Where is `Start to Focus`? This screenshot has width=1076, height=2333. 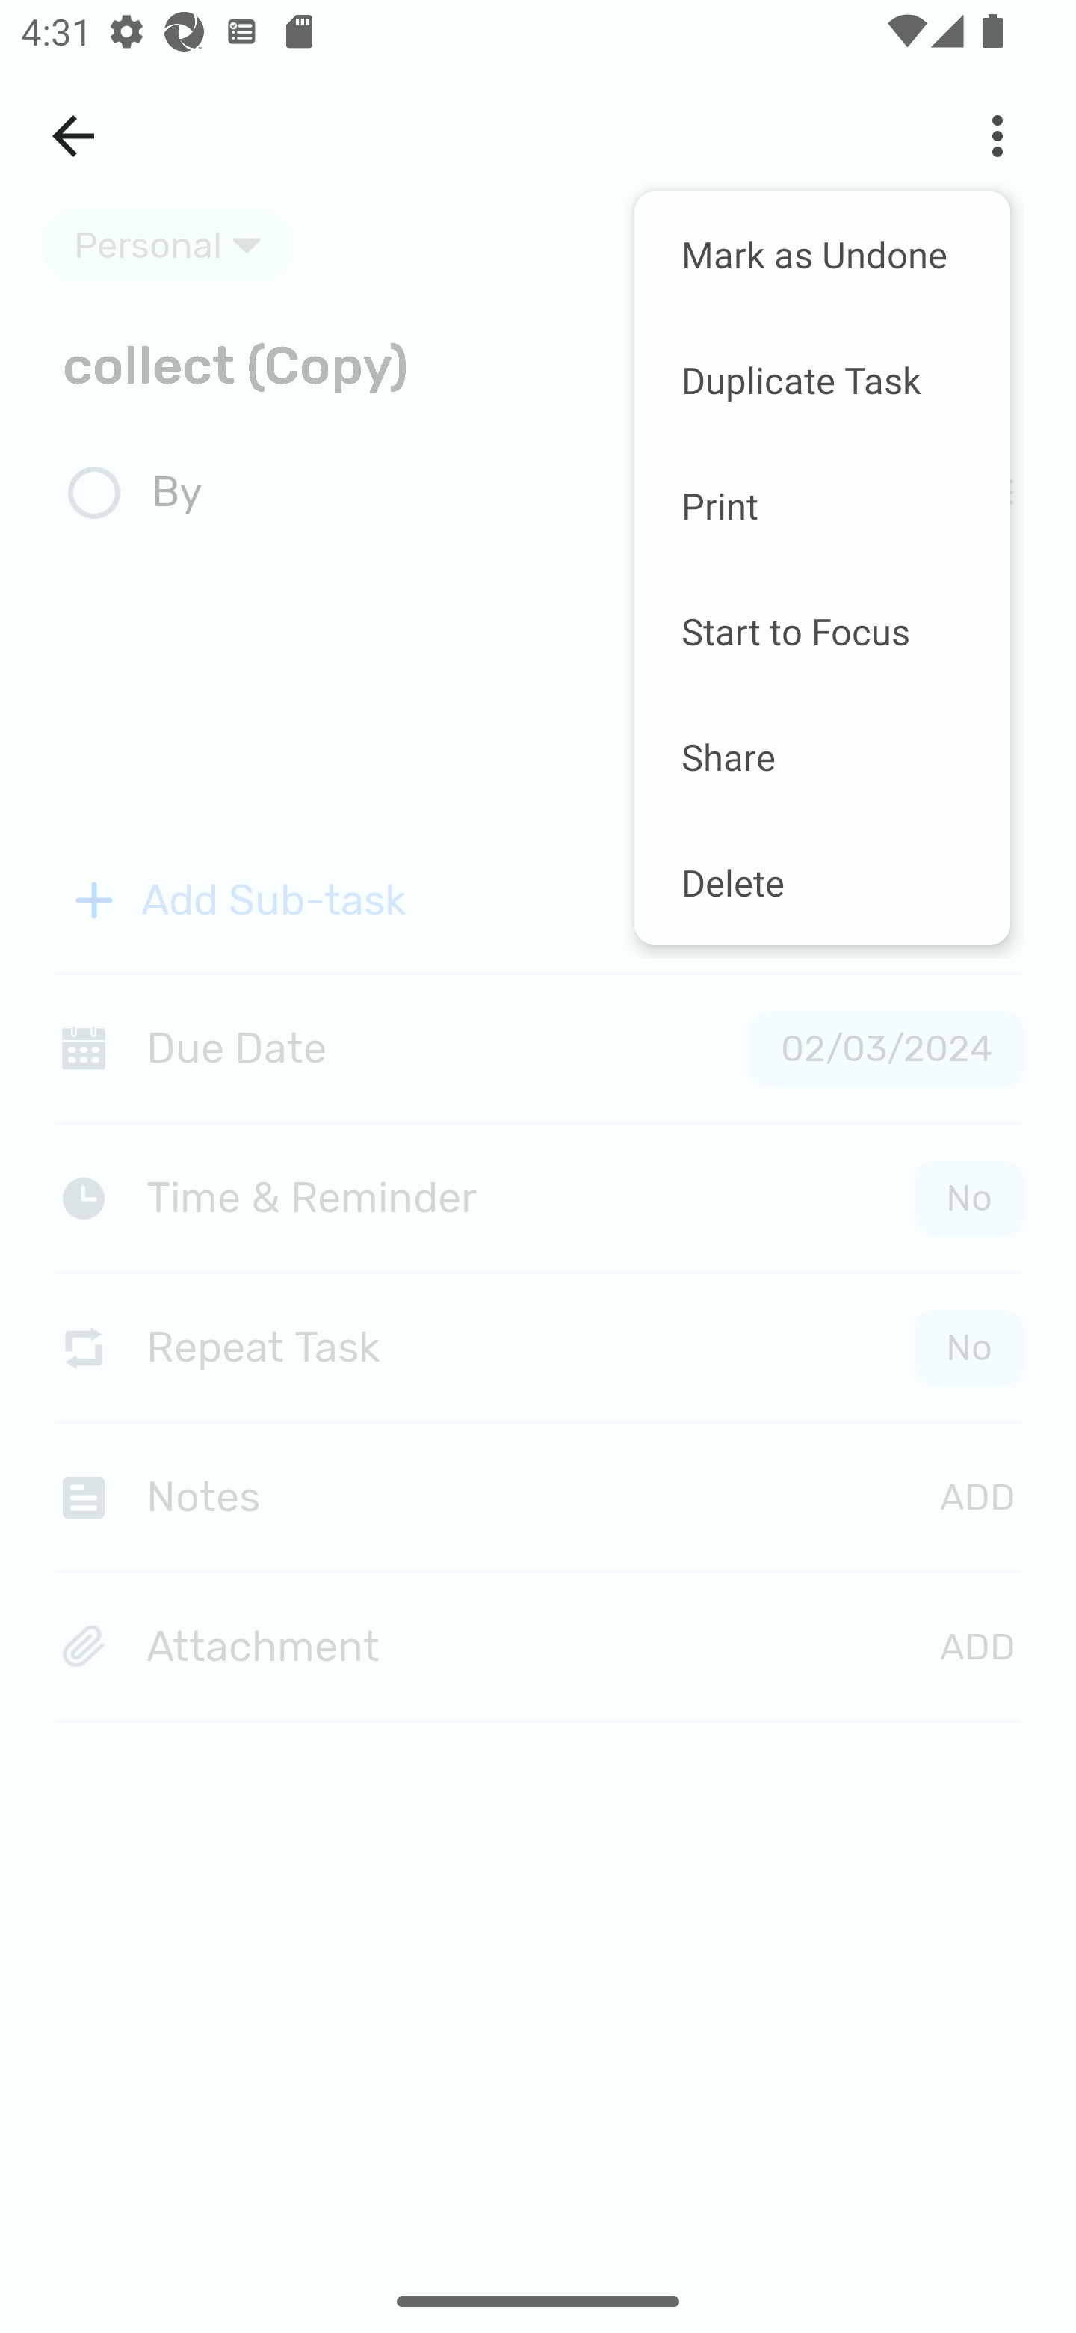 Start to Focus is located at coordinates (822, 631).